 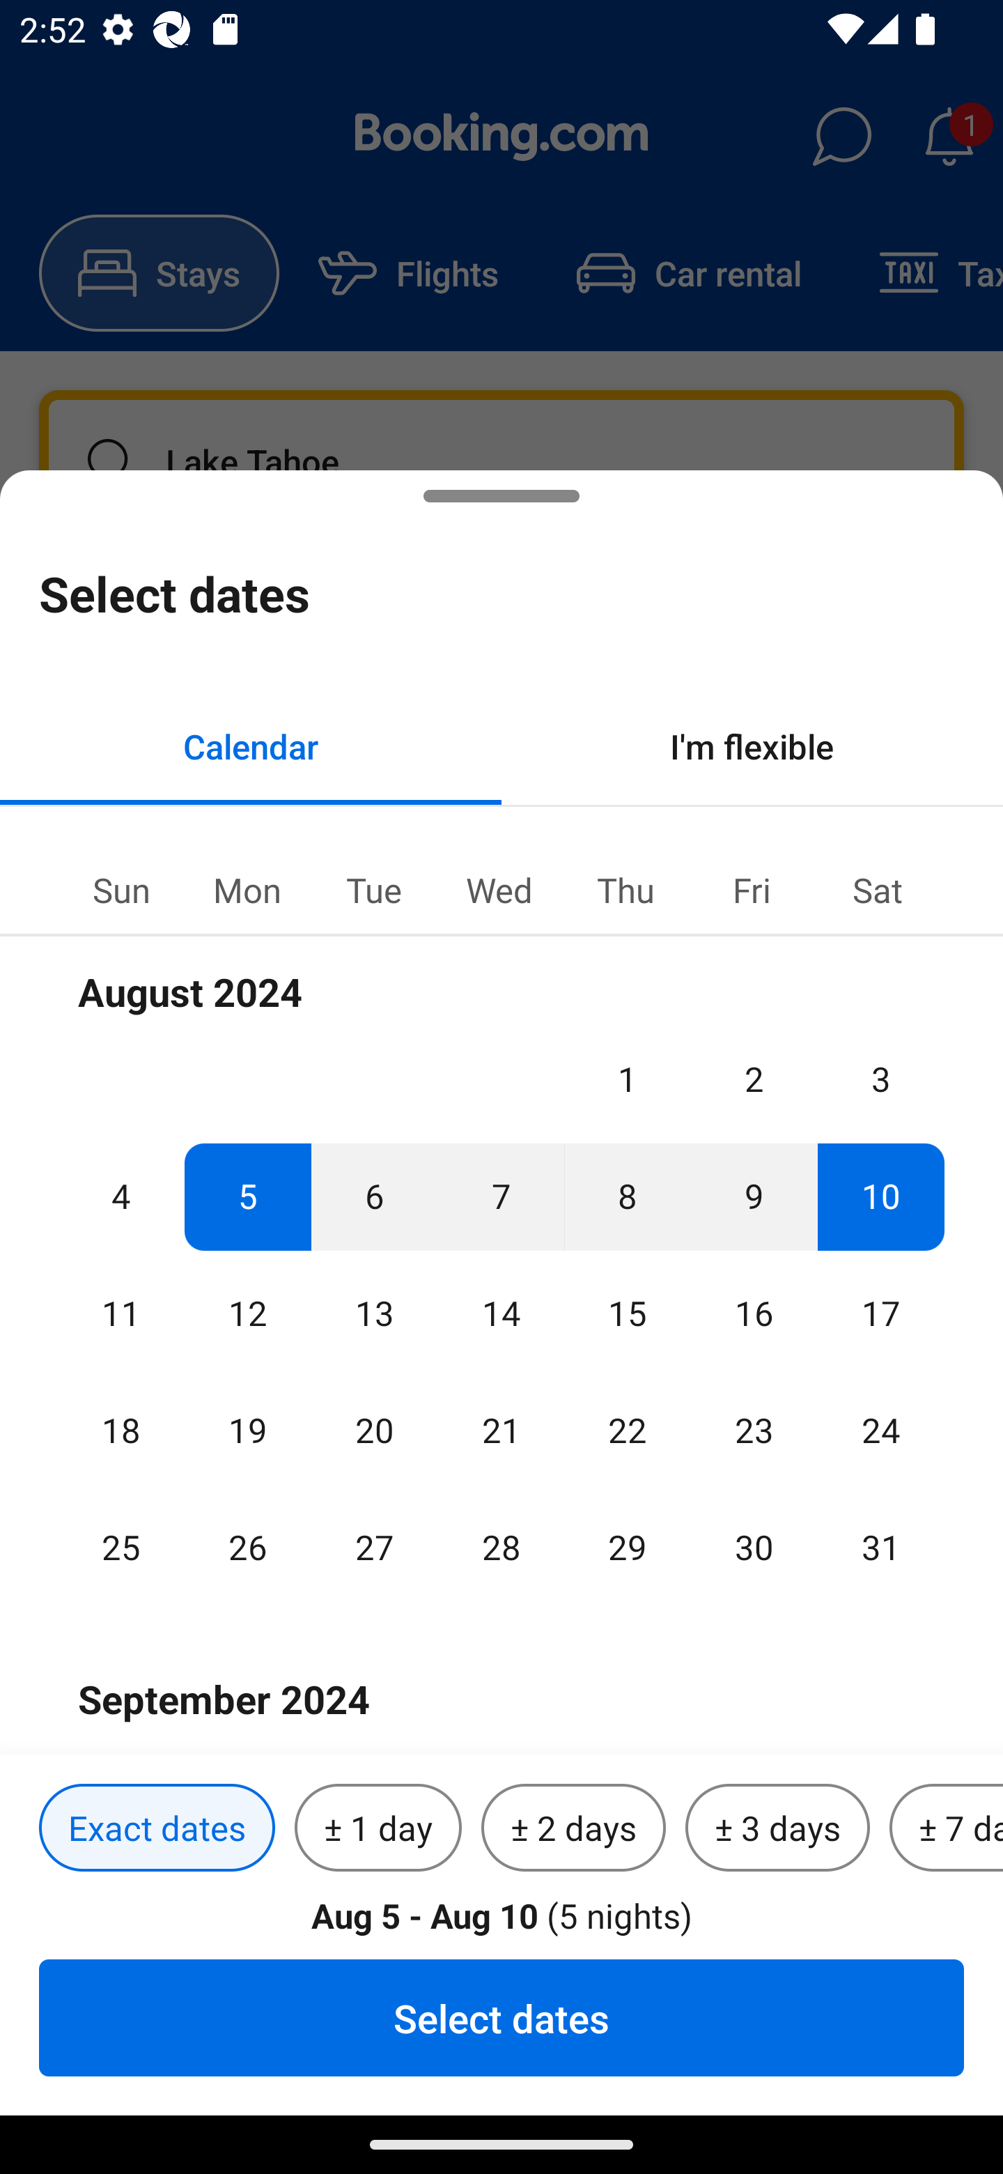 What do you see at coordinates (777, 1828) in the screenshot?
I see `± 3 days` at bounding box center [777, 1828].